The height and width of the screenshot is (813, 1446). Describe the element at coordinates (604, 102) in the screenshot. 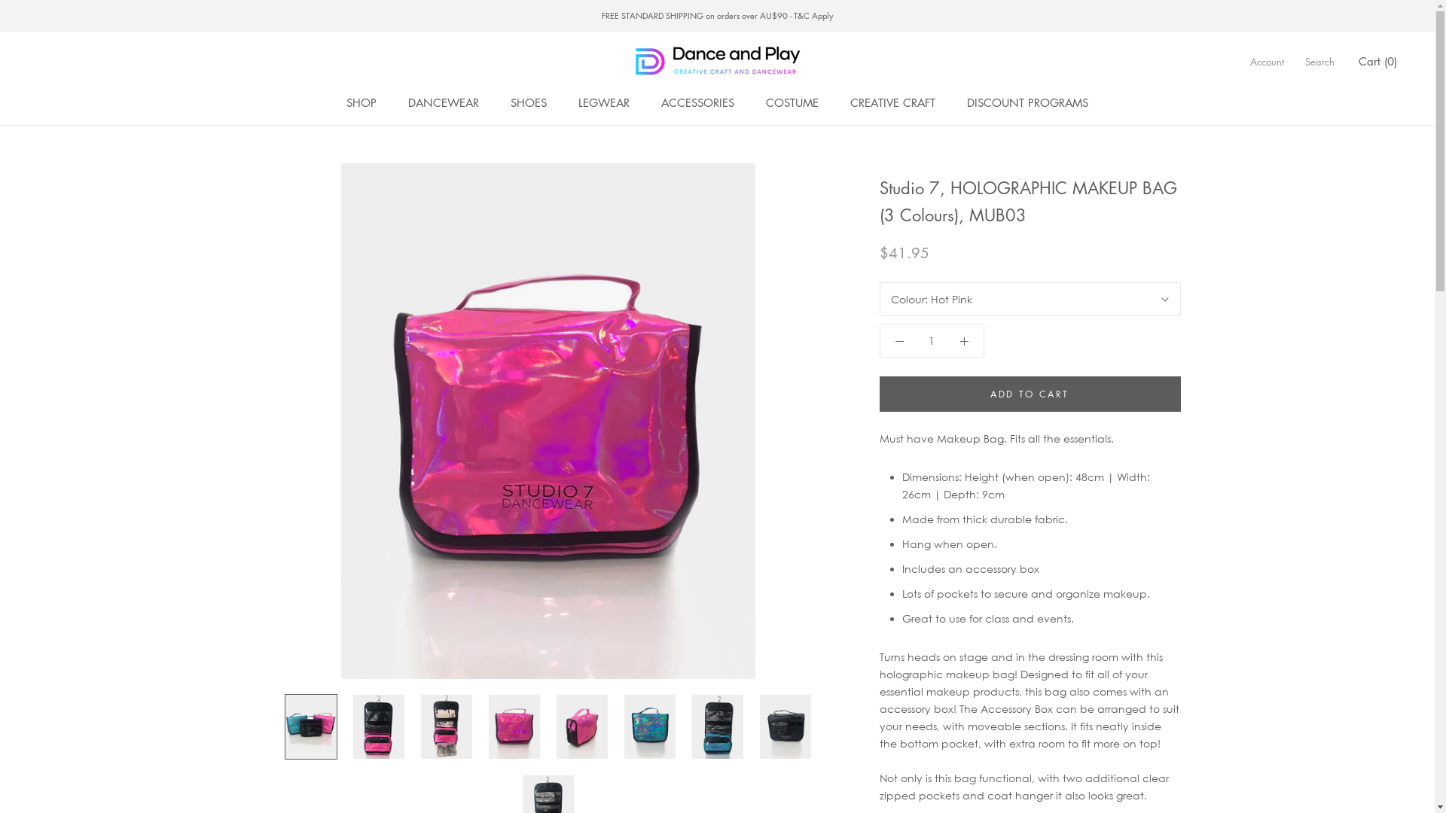

I see `LEGWEAR` at that location.